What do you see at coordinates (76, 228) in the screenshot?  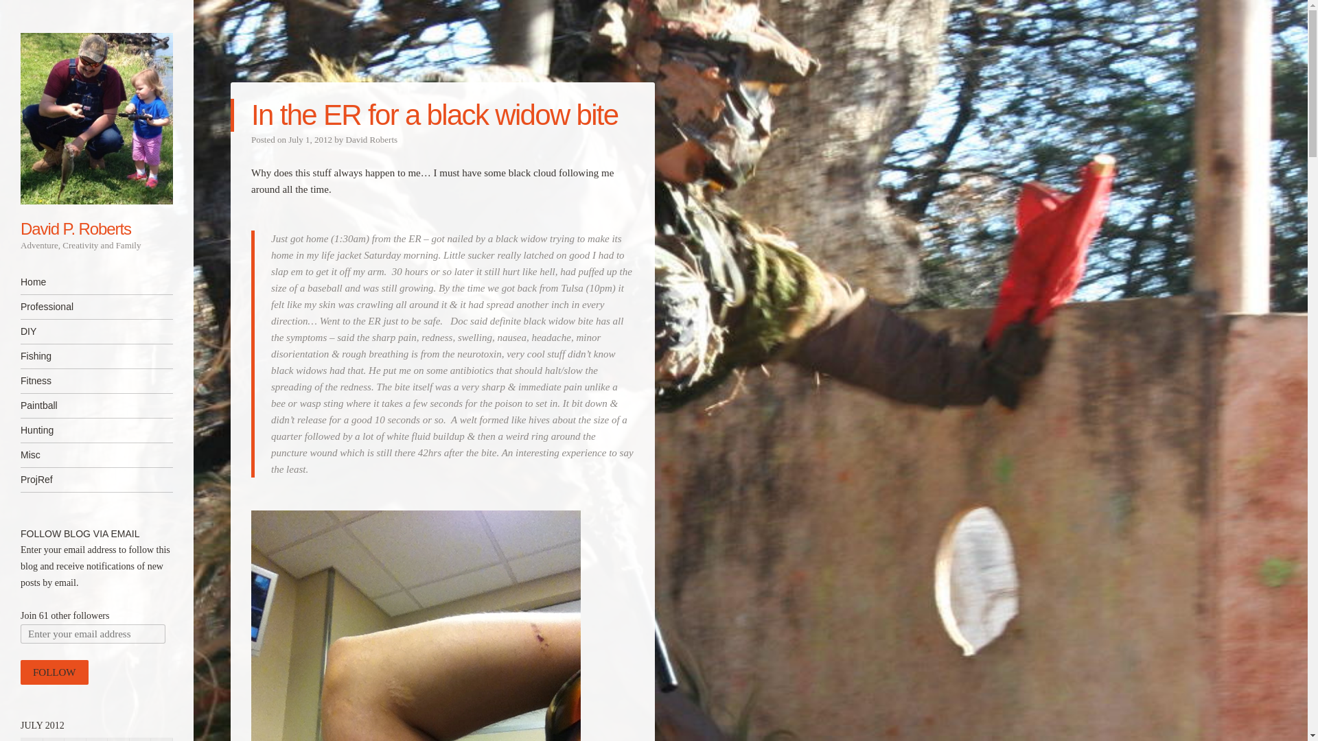 I see `David P. Roberts` at bounding box center [76, 228].